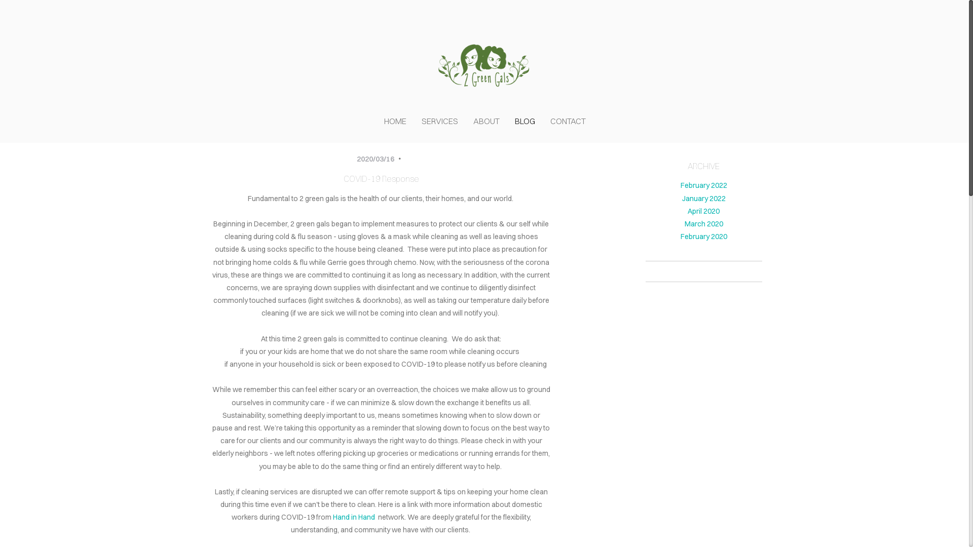 Image resolution: width=973 pixels, height=547 pixels. What do you see at coordinates (486, 122) in the screenshot?
I see `ABOUT` at bounding box center [486, 122].